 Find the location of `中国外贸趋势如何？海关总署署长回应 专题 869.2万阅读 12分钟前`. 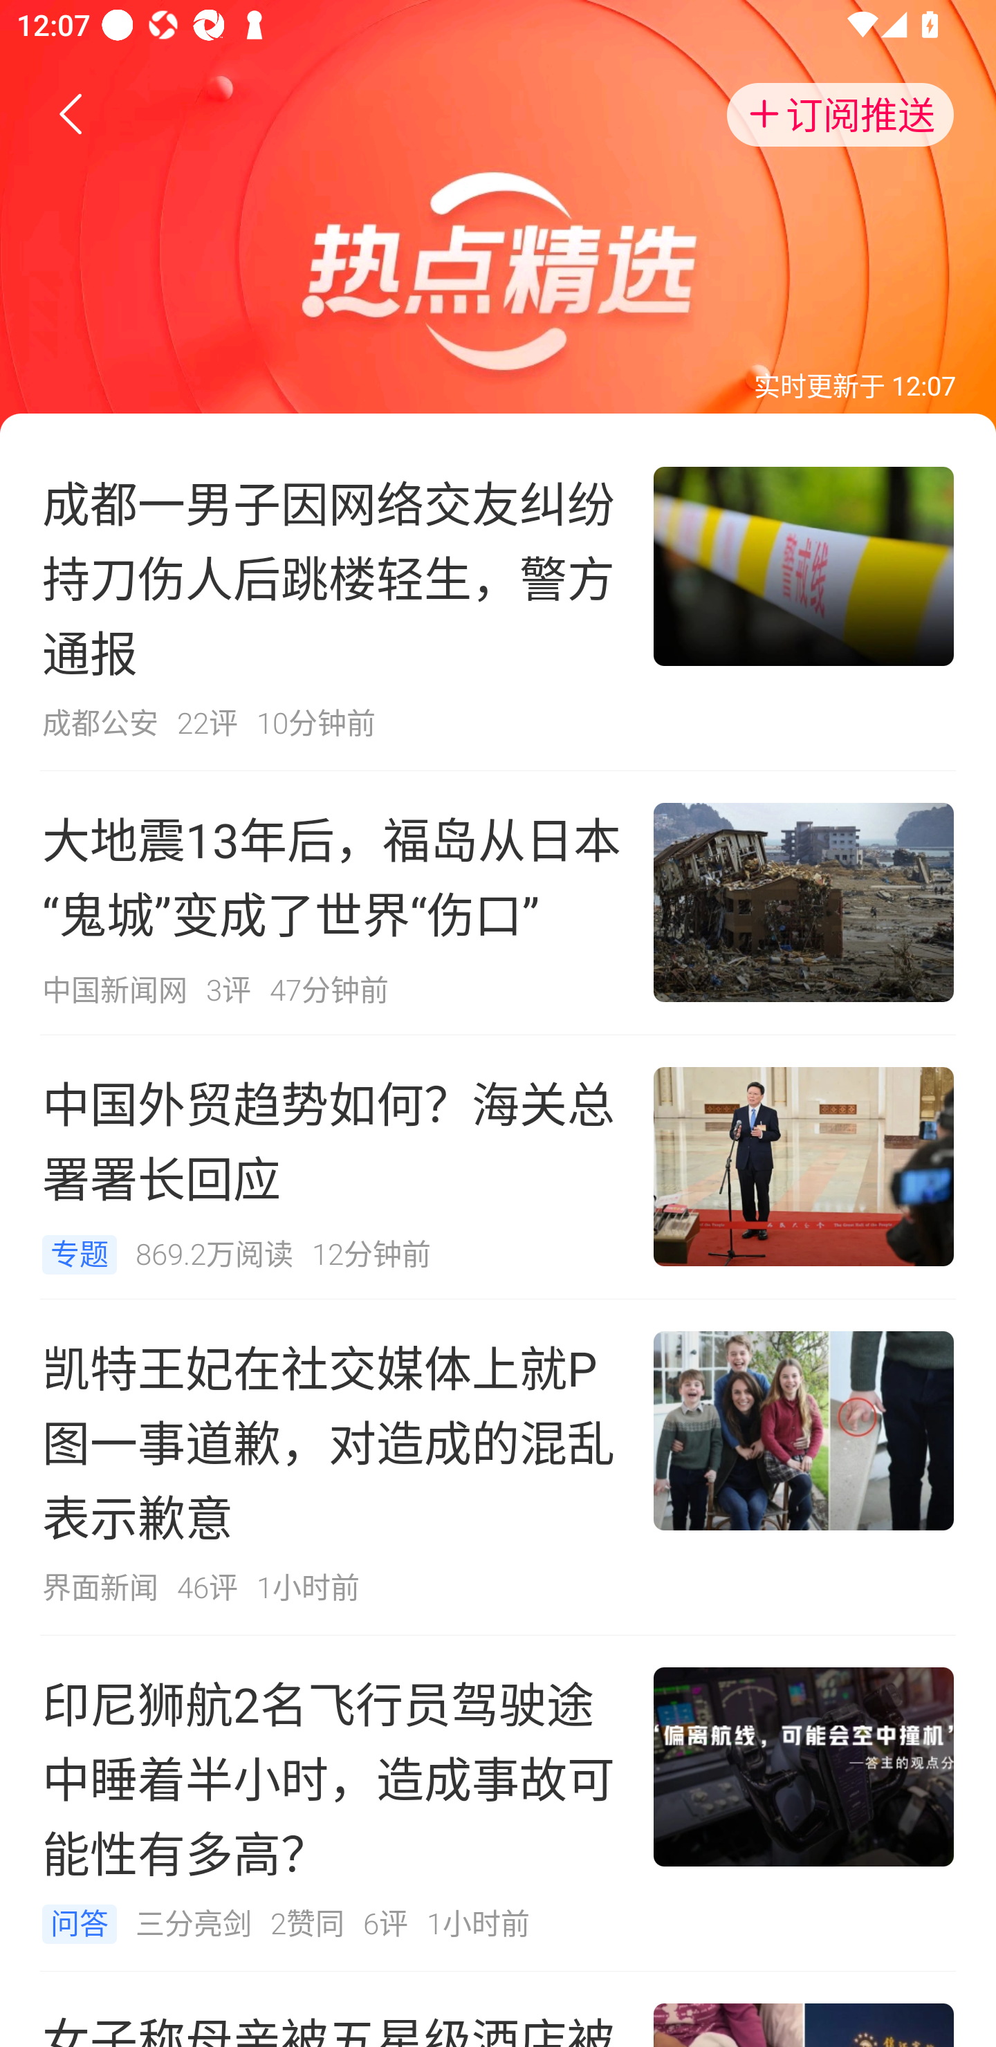

中国外贸趋势如何？海关总署署长回应 专题 869.2万阅读 12分钟前 is located at coordinates (498, 1166).